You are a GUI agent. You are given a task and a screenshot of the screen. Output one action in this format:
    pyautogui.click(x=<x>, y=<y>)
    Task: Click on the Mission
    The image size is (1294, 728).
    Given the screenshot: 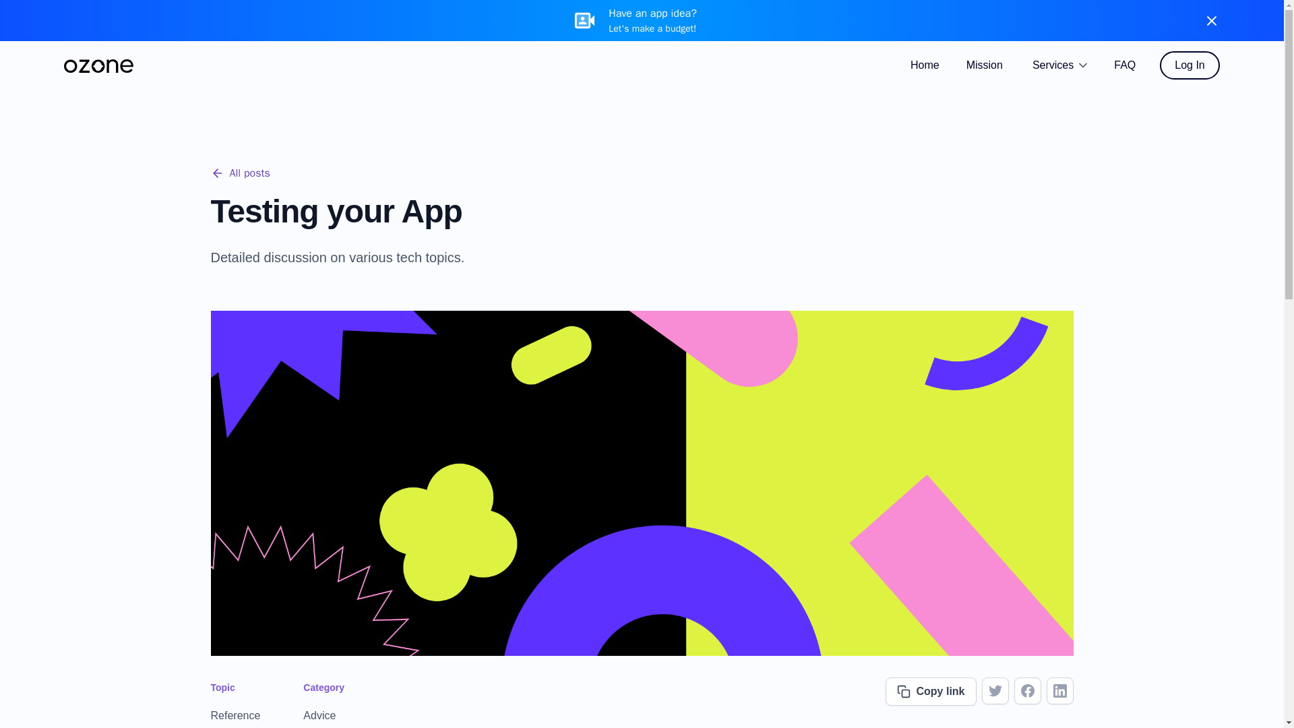 What is the action you would take?
    pyautogui.click(x=984, y=65)
    